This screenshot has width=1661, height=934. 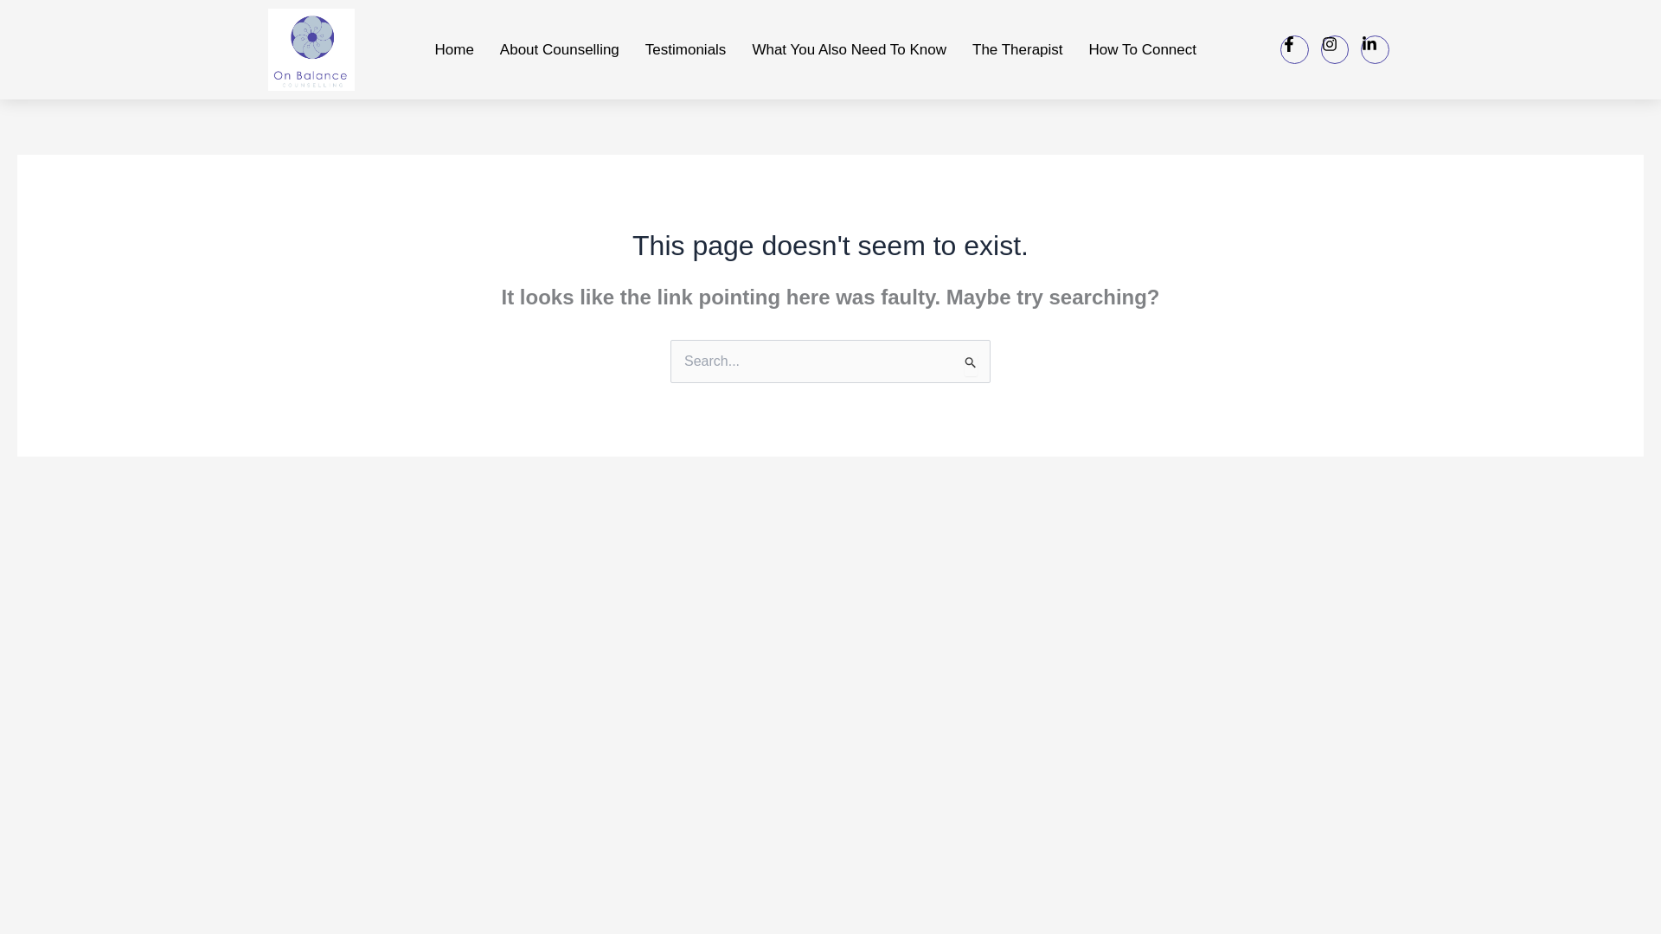 I want to click on The Therapist, so click(x=1017, y=48).